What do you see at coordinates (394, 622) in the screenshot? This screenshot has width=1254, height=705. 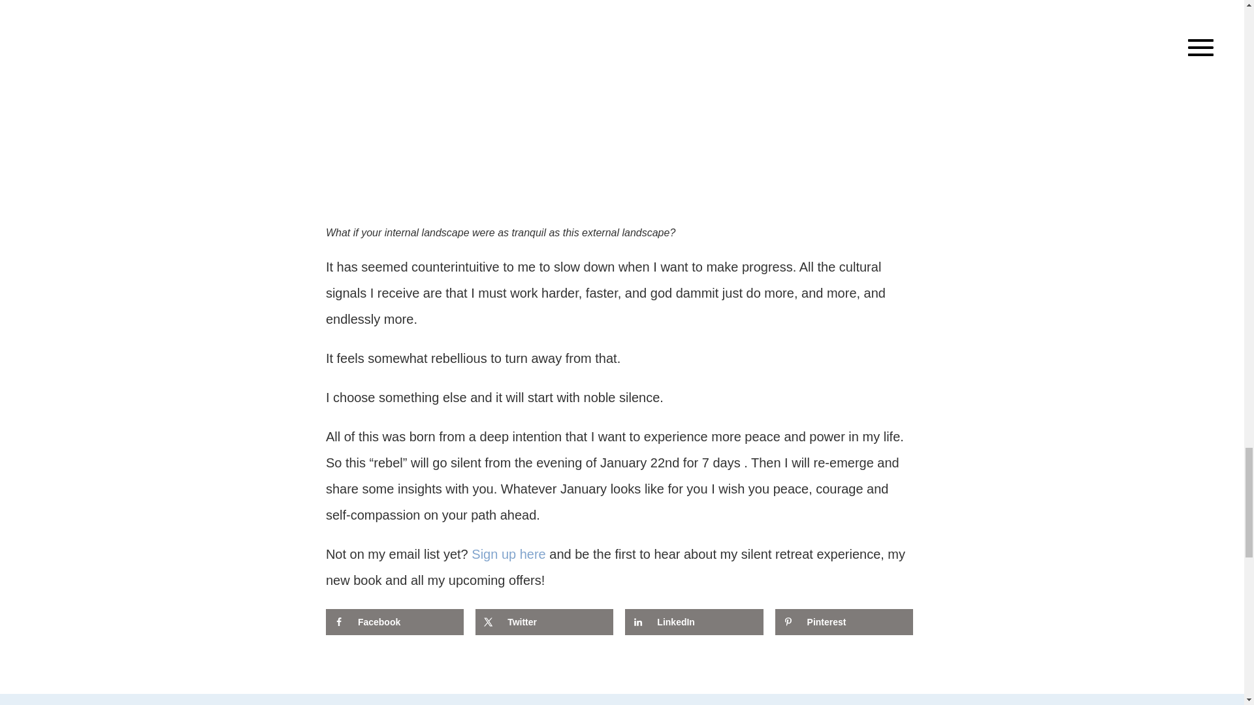 I see `Share on Facebook` at bounding box center [394, 622].